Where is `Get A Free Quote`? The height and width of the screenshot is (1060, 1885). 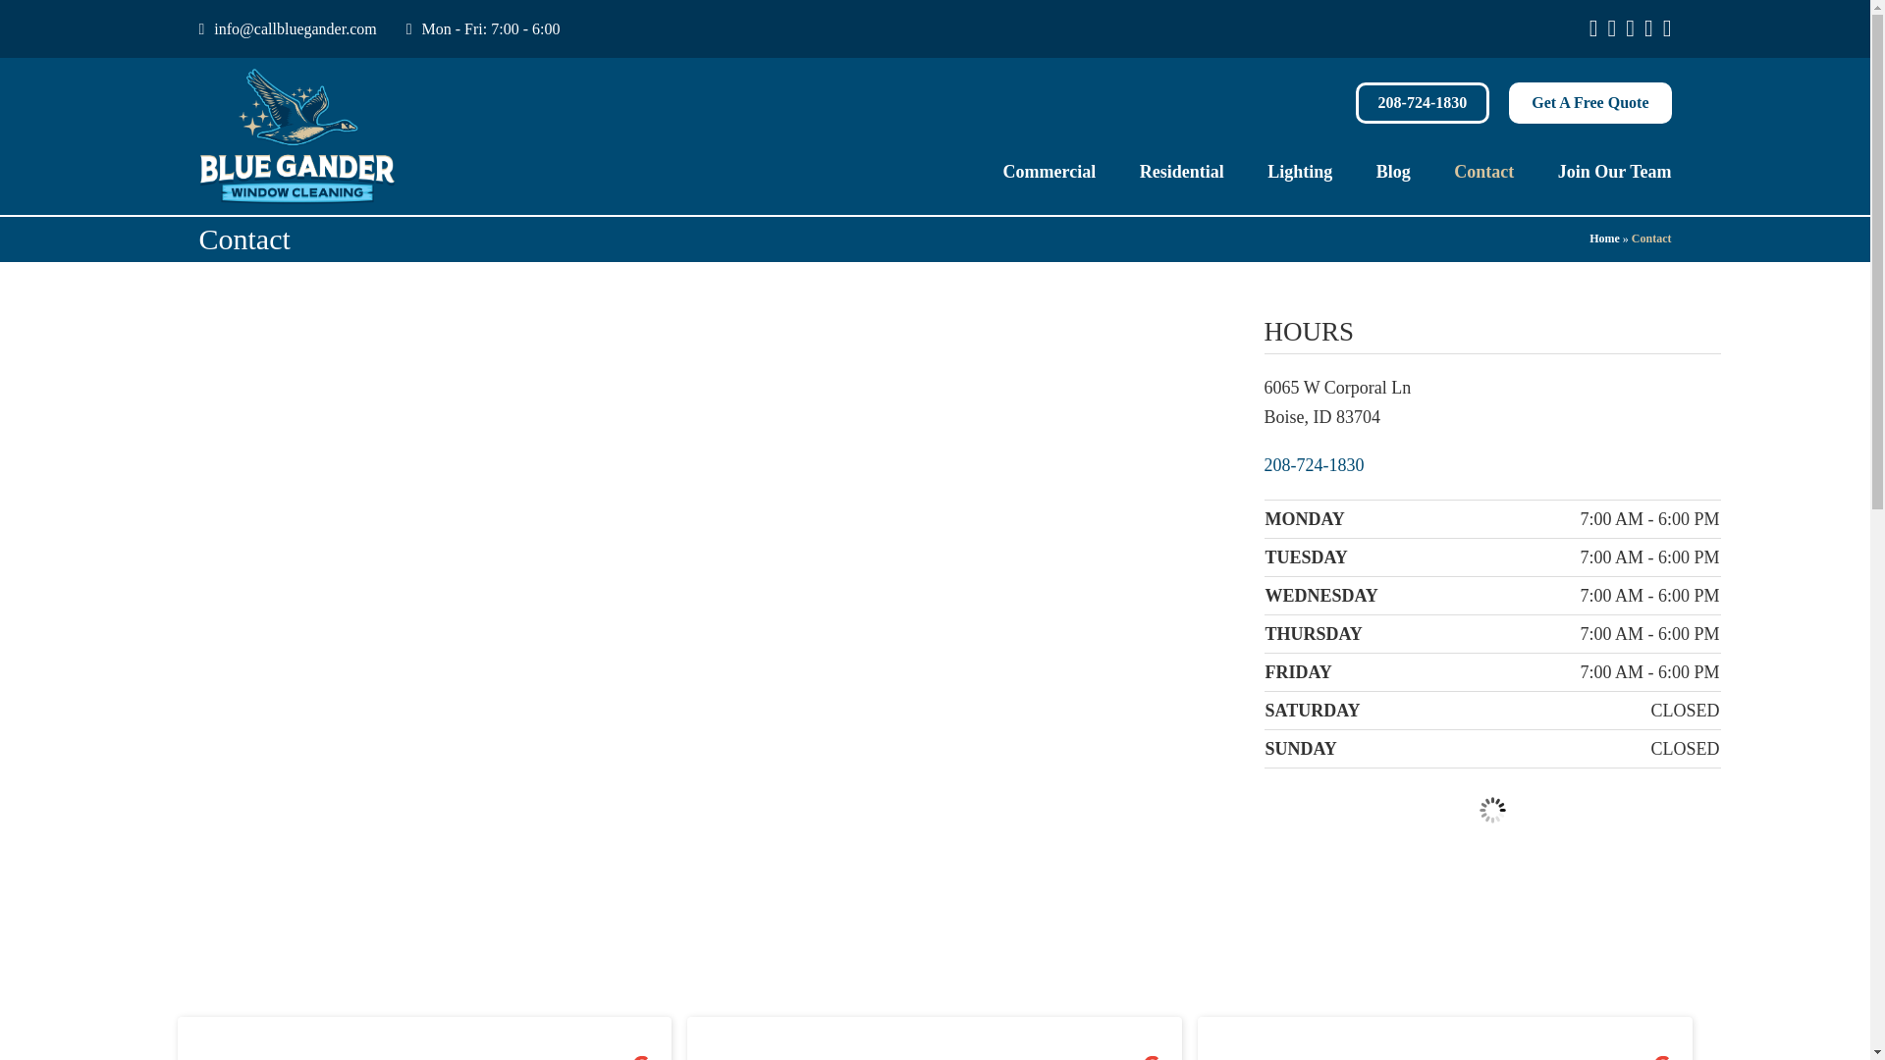 Get A Free Quote is located at coordinates (1589, 103).